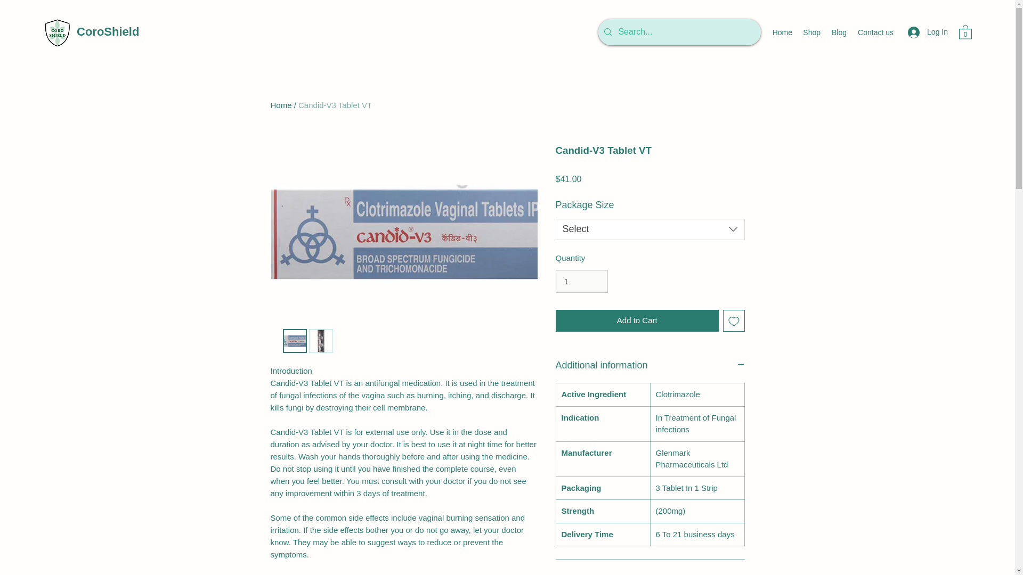 The height and width of the screenshot is (575, 1023). What do you see at coordinates (650, 365) in the screenshot?
I see `Additional information` at bounding box center [650, 365].